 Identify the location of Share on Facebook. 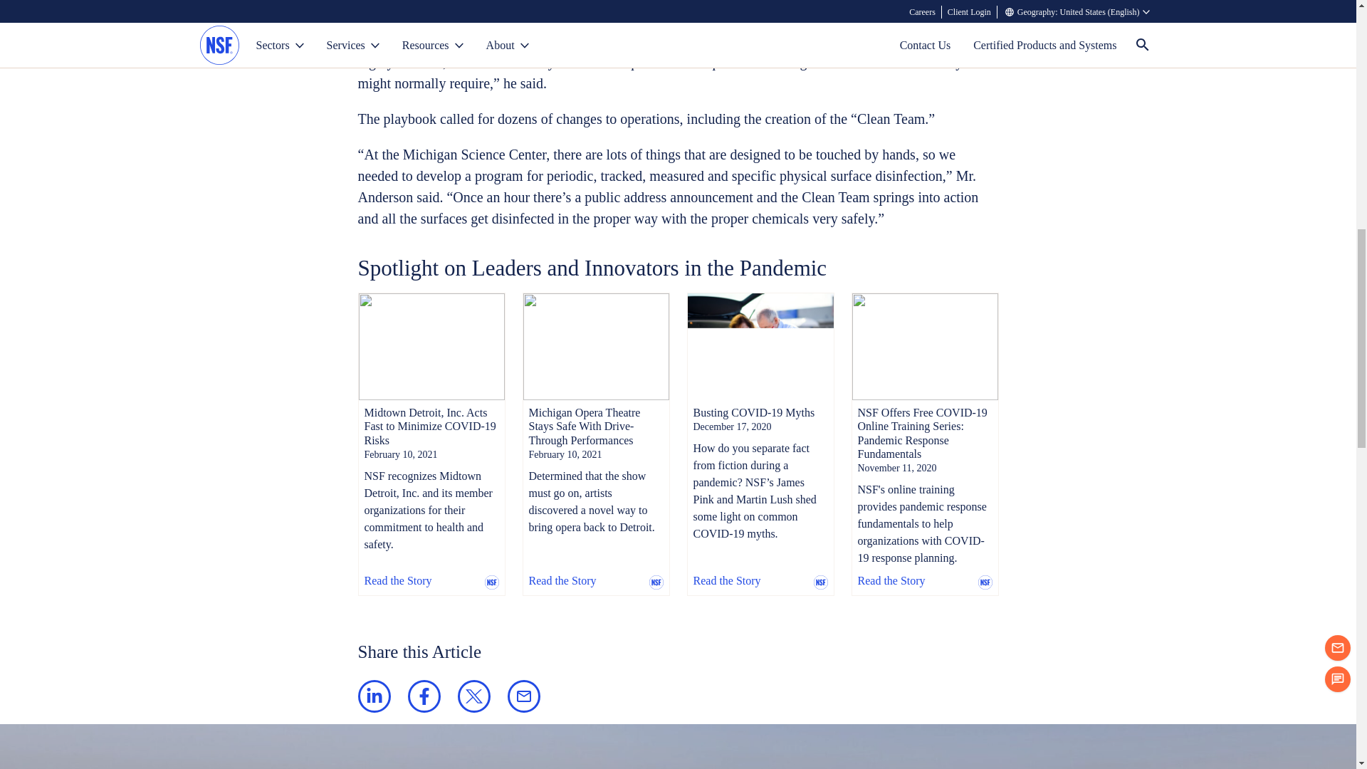
(424, 696).